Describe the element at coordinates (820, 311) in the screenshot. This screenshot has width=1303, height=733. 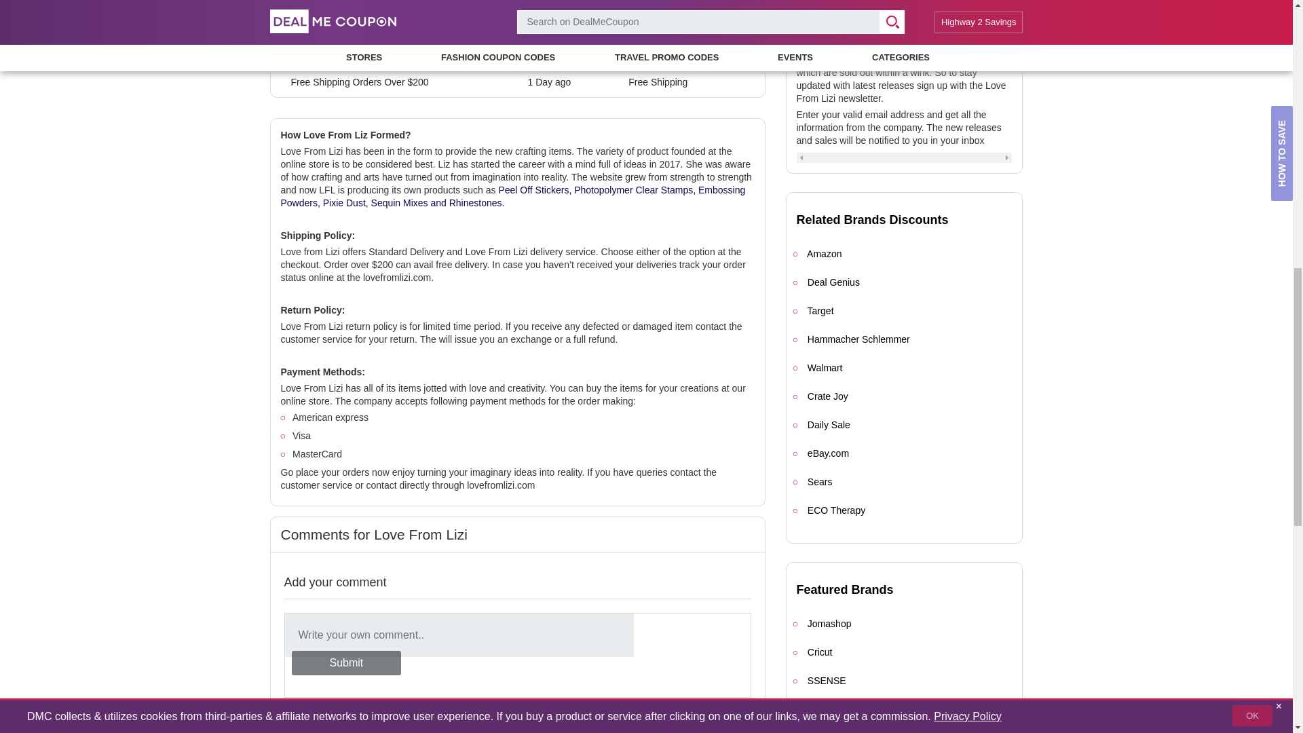
I see `Target ` at that location.